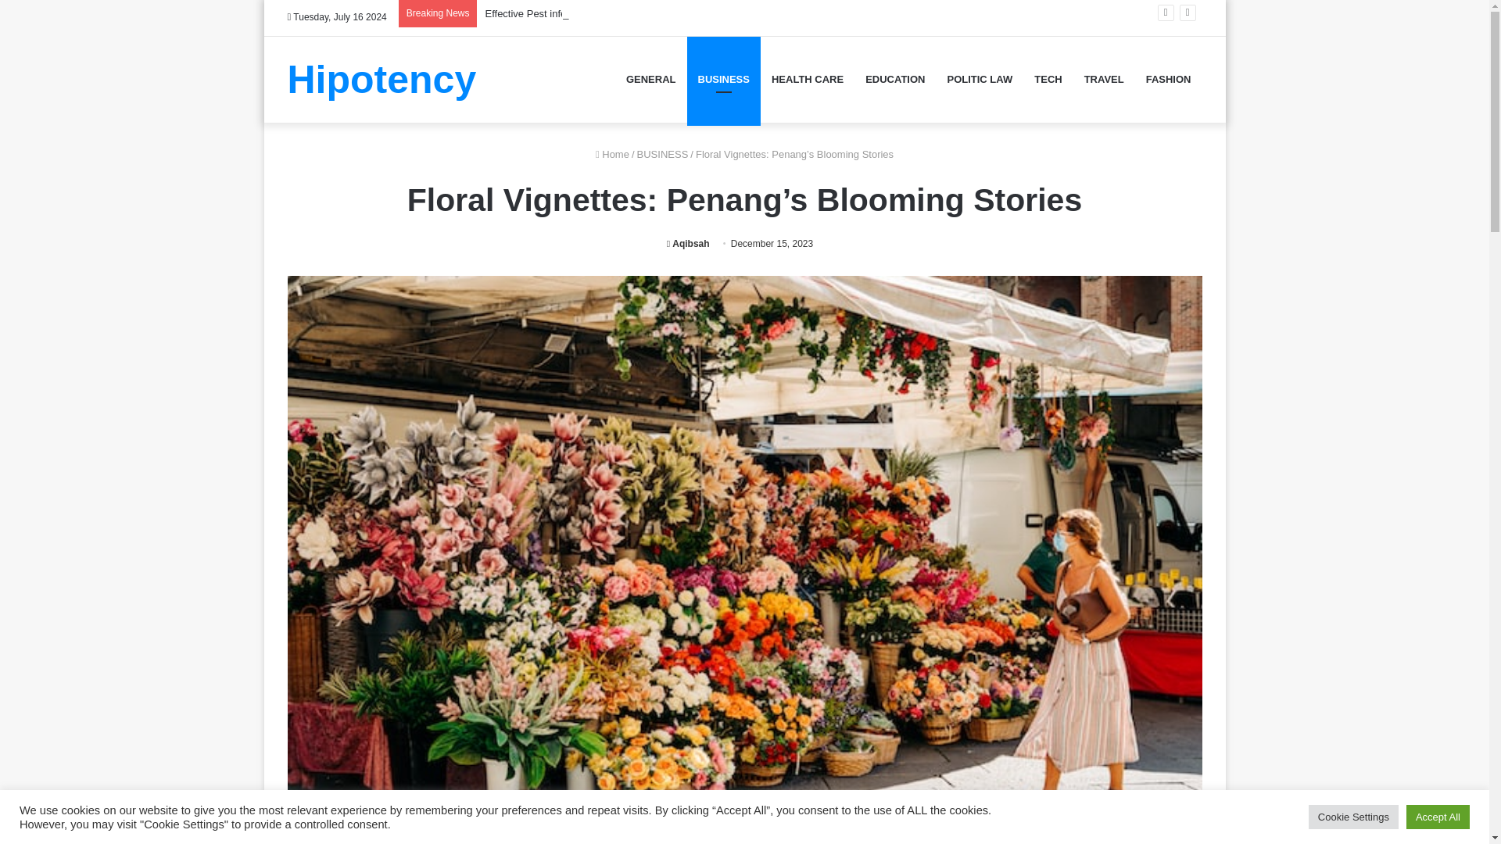 This screenshot has width=1501, height=844. I want to click on Home, so click(612, 155).